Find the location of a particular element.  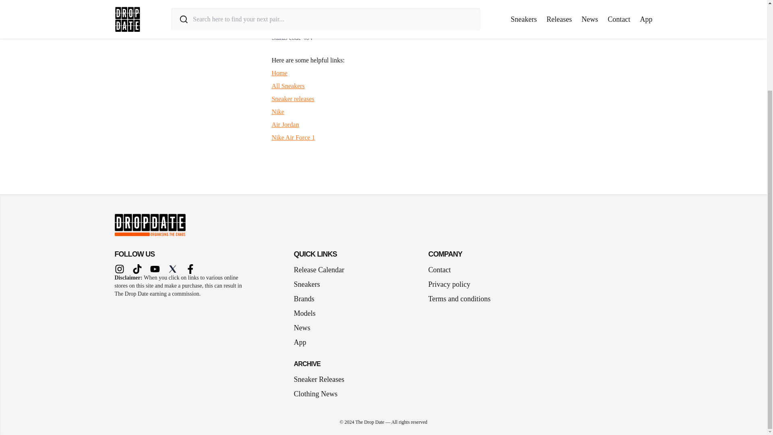

Air Jordan is located at coordinates (285, 124).